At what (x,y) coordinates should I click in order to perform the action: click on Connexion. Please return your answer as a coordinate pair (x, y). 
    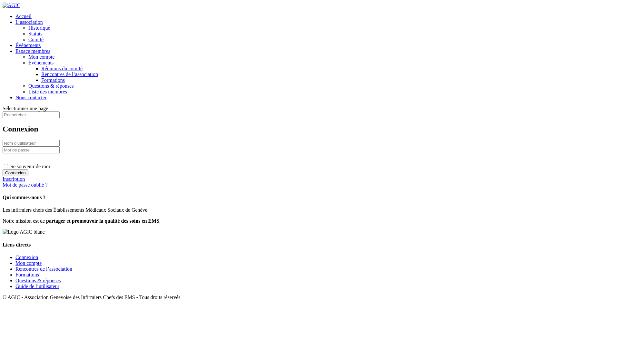
    Looking at the image, I should click on (27, 257).